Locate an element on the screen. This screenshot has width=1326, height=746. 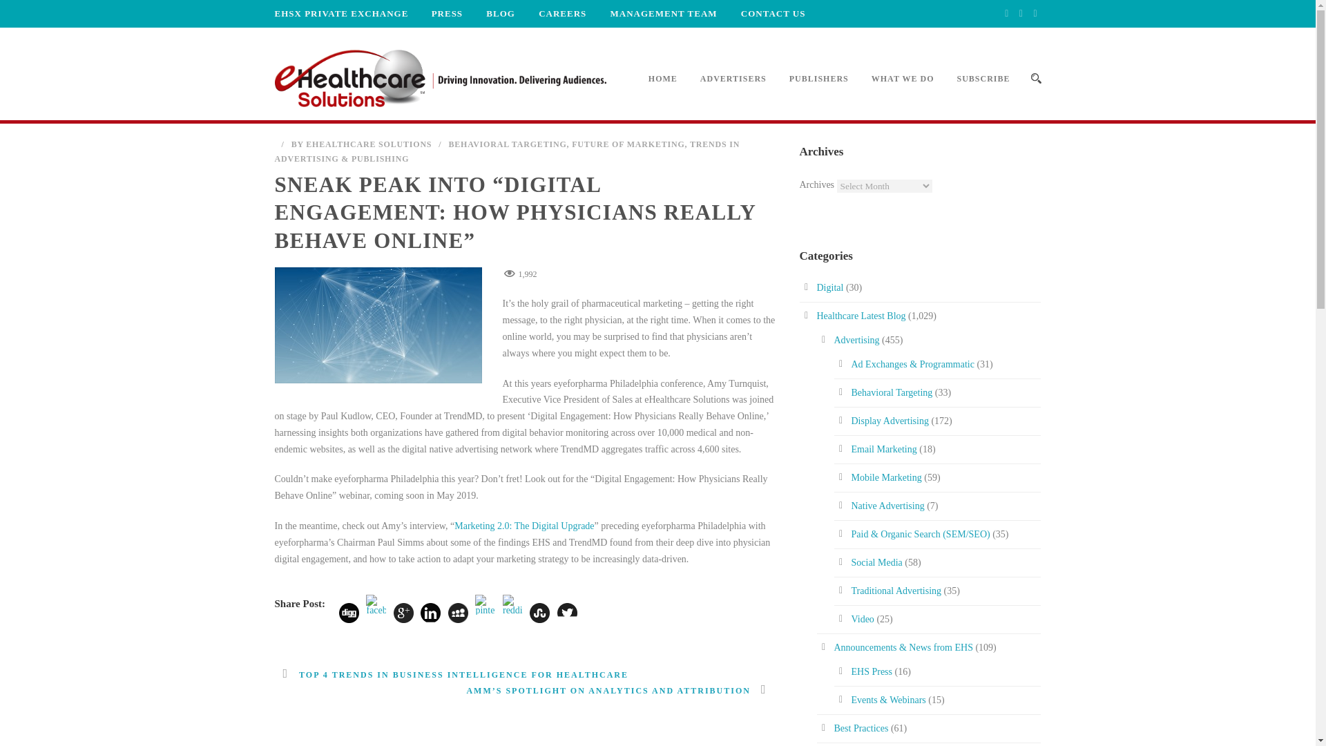
TOP 4 TRENDS IN BUSINESS INTELLIGENCE FOR HEALTHCARE is located at coordinates (452, 674).